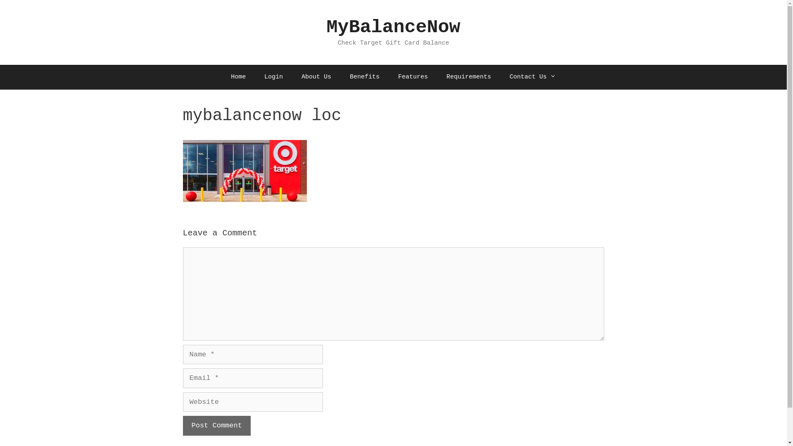  Describe the element at coordinates (413, 77) in the screenshot. I see `Features` at that location.